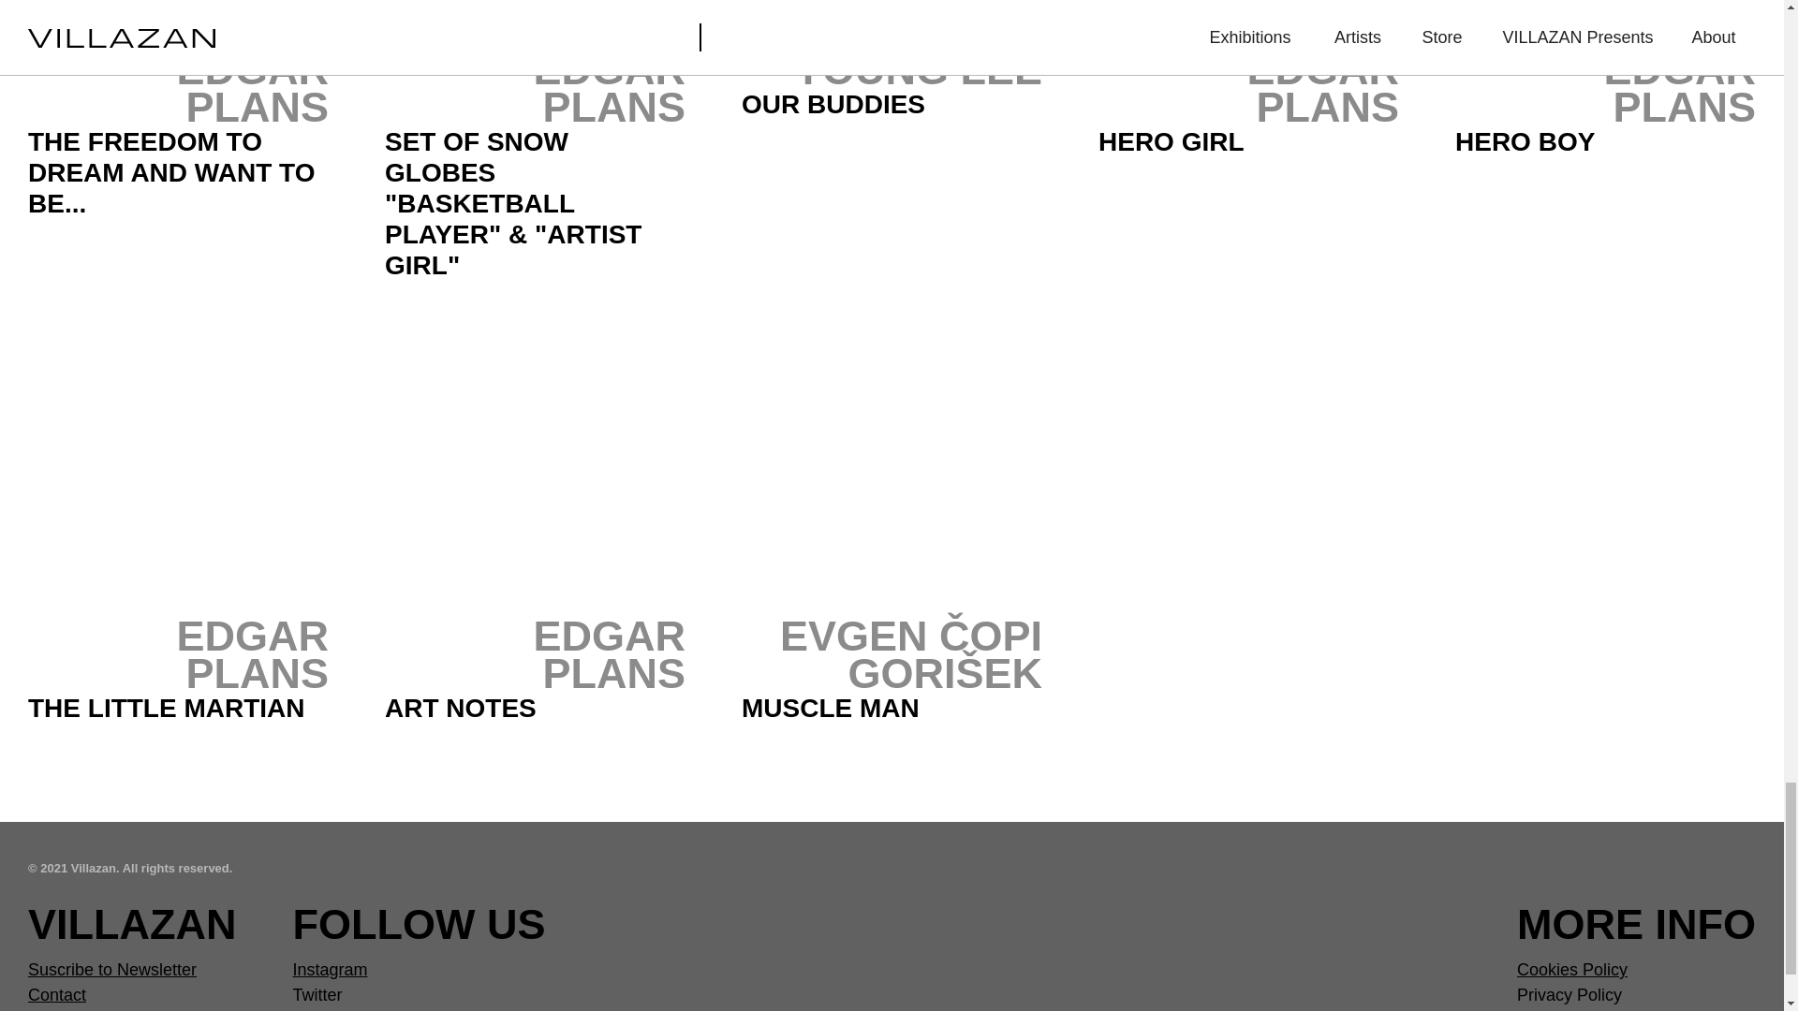 This screenshot has width=1798, height=1011. What do you see at coordinates (329, 970) in the screenshot?
I see `Instagram` at bounding box center [329, 970].